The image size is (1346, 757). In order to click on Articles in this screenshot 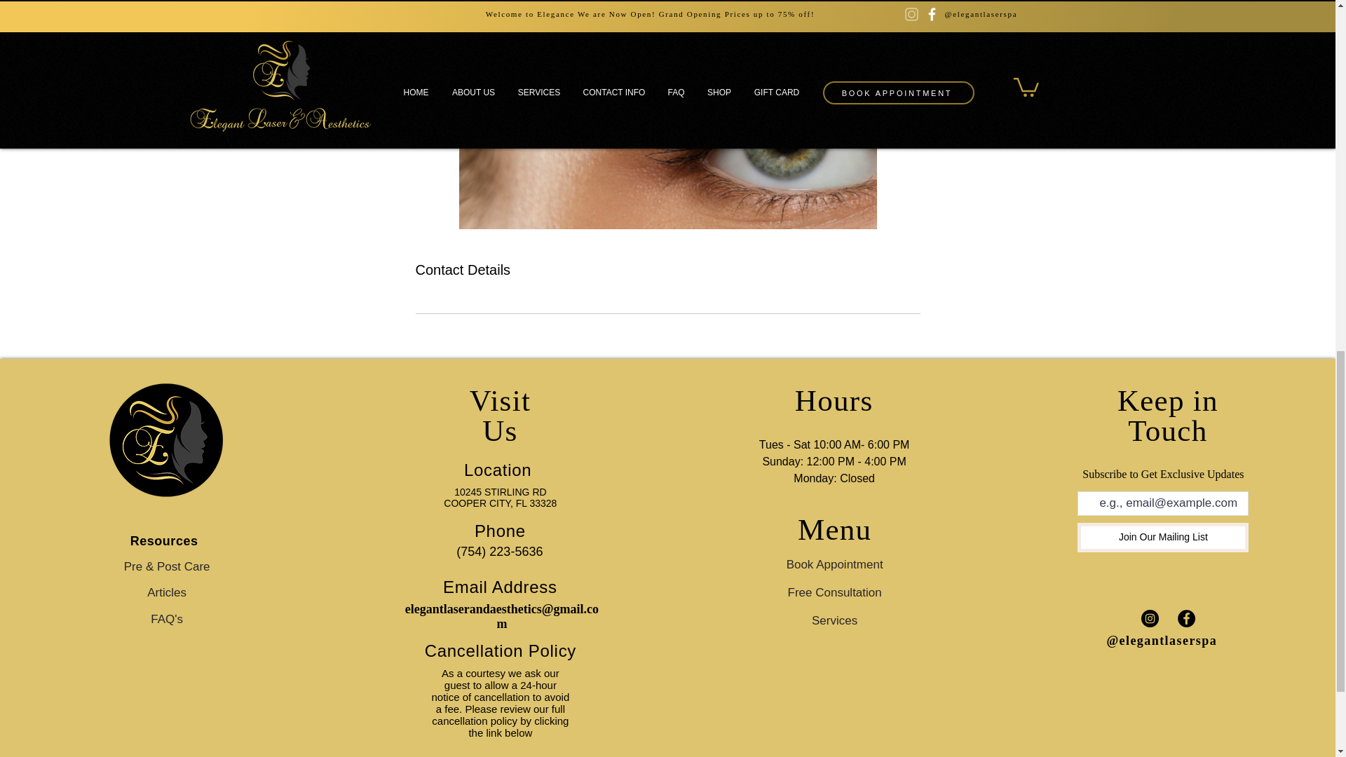, I will do `click(167, 593)`.